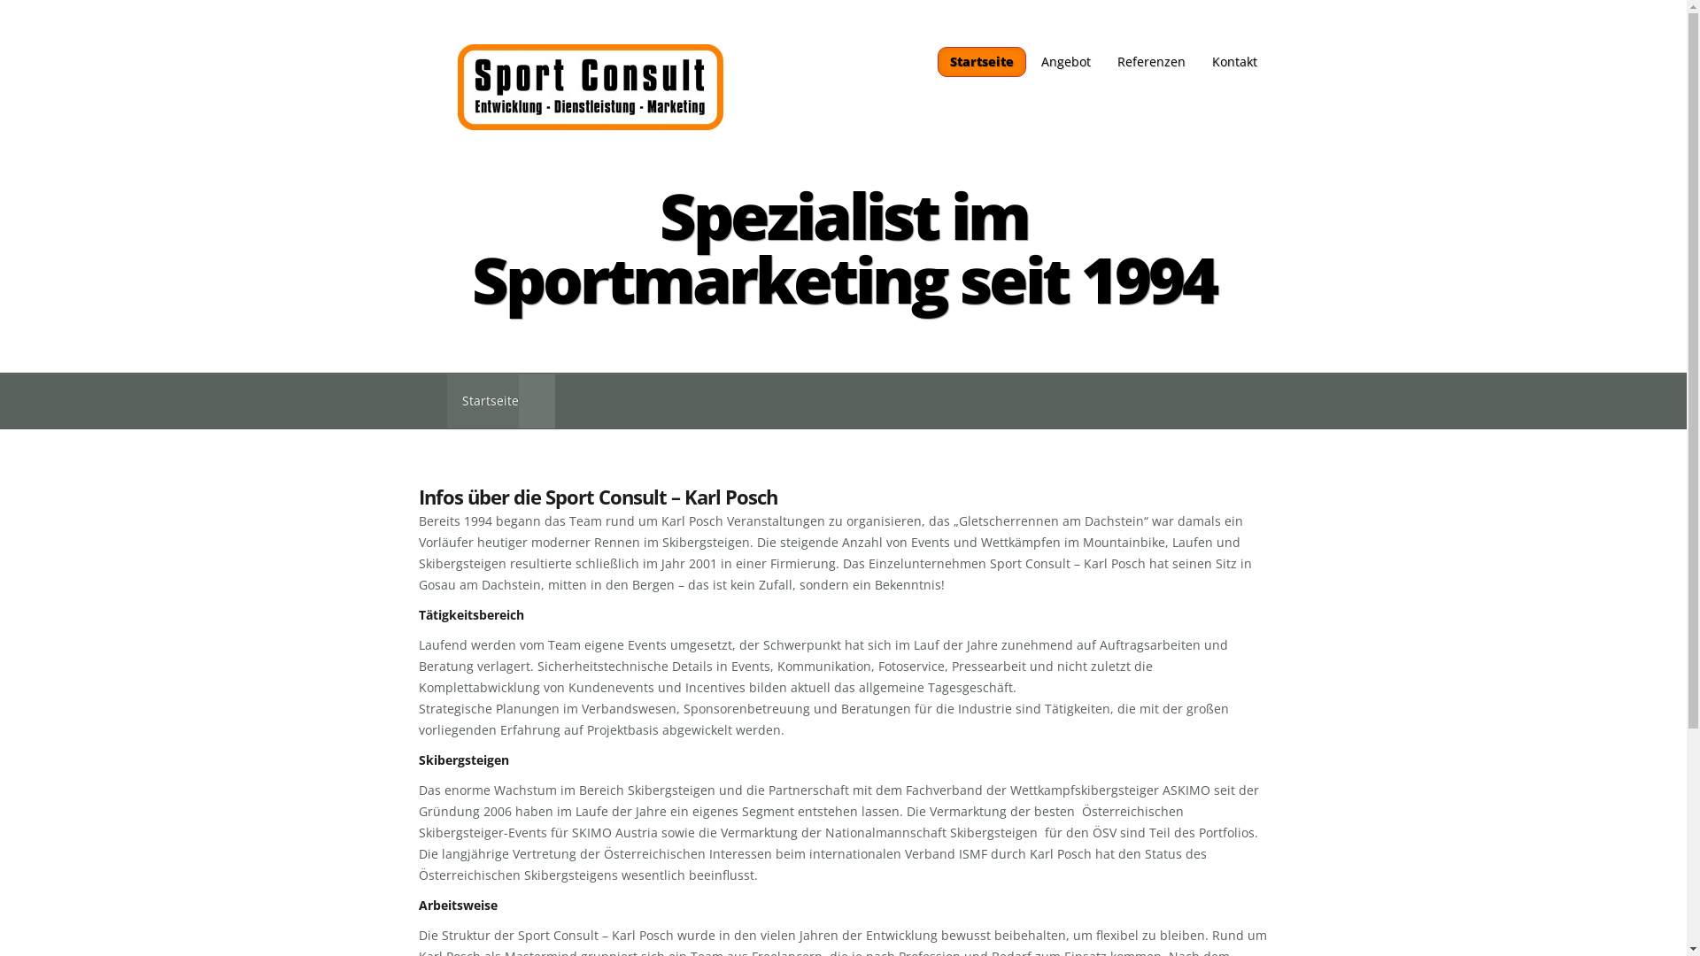 The width and height of the screenshot is (1700, 956). Describe the element at coordinates (981, 62) in the screenshot. I see `Startseite` at that location.